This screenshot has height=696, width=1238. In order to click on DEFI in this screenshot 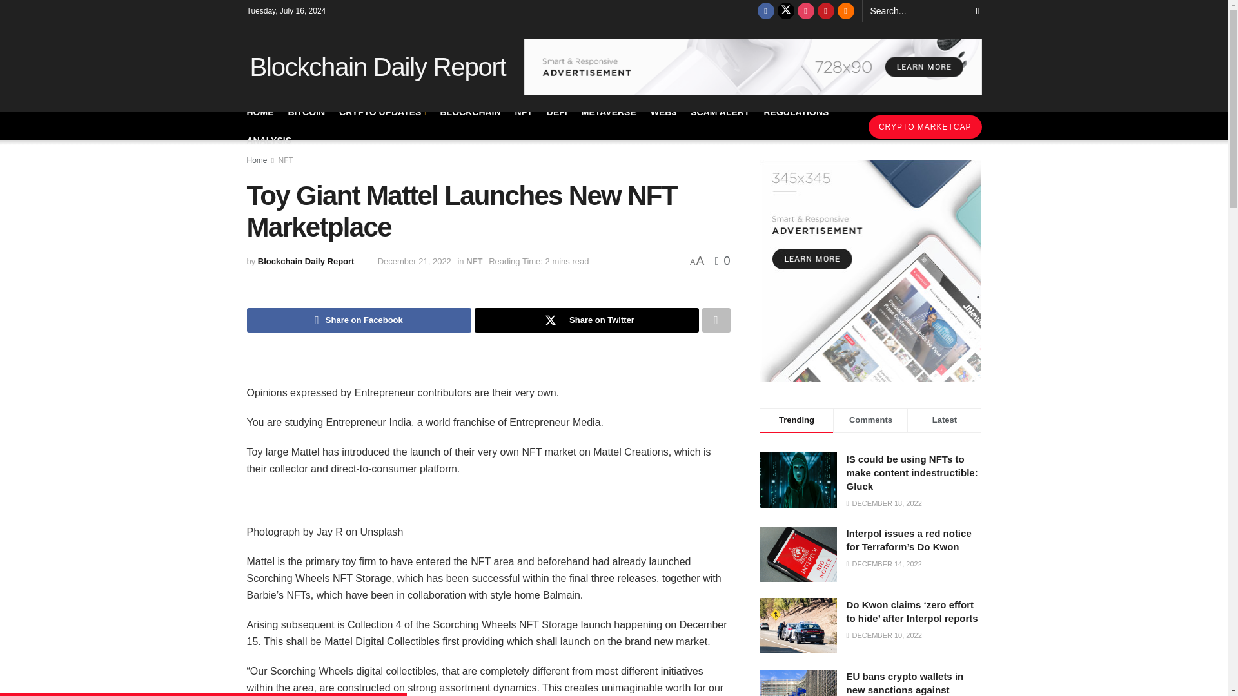, I will do `click(557, 111)`.